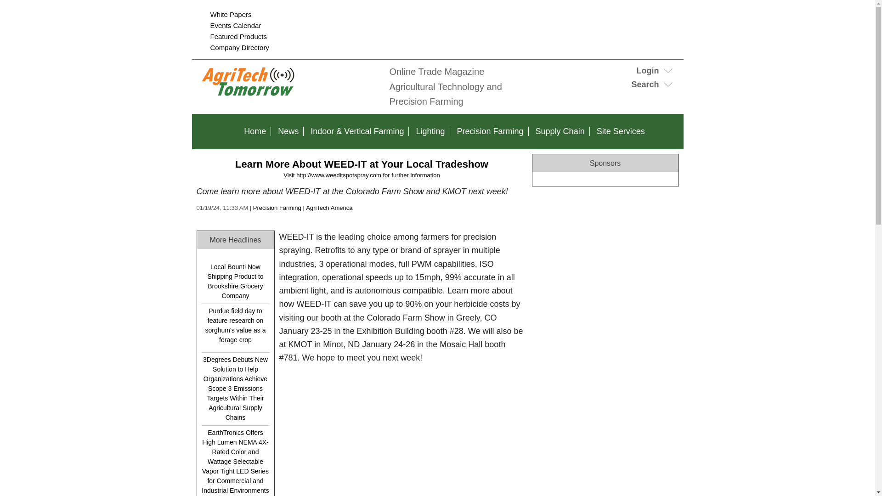 The width and height of the screenshot is (882, 496). Describe the element at coordinates (620, 131) in the screenshot. I see `Site Services` at that location.